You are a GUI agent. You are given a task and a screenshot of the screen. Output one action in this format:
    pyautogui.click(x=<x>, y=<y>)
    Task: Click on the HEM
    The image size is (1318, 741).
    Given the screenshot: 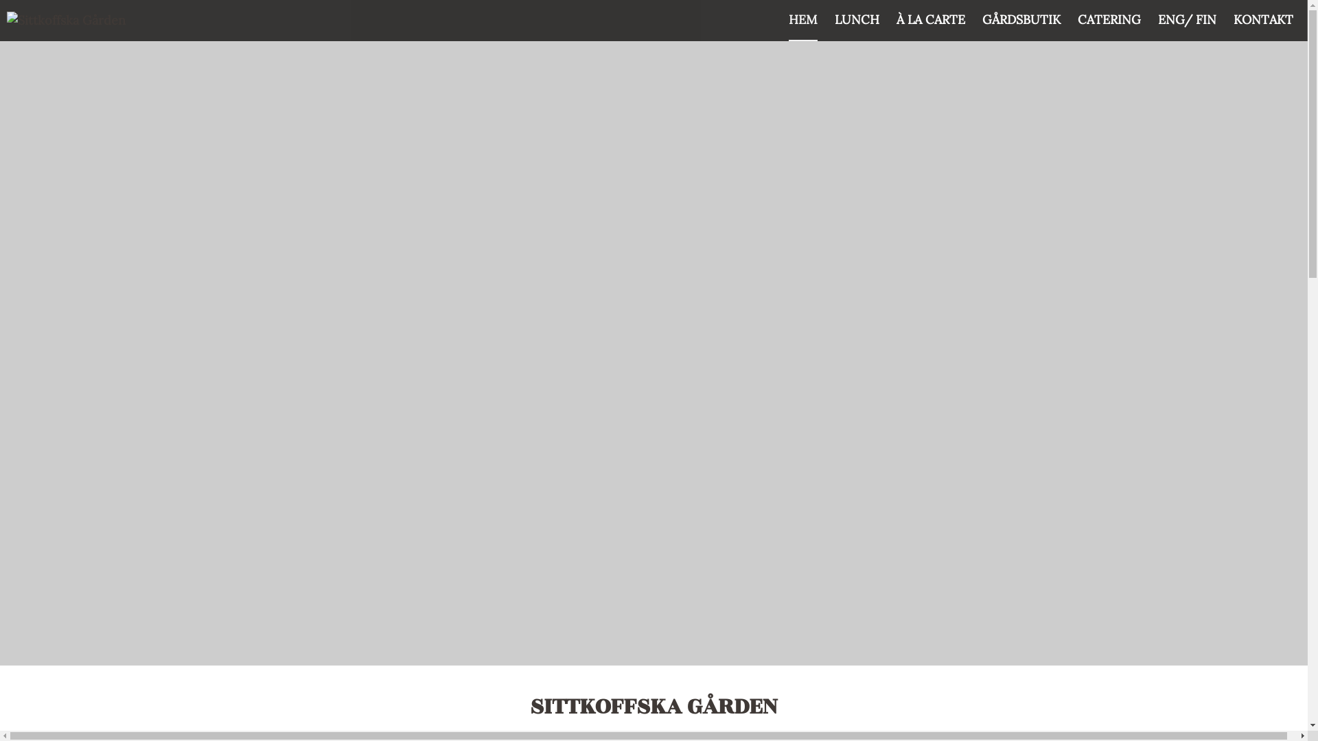 What is the action you would take?
    pyautogui.click(x=803, y=21)
    